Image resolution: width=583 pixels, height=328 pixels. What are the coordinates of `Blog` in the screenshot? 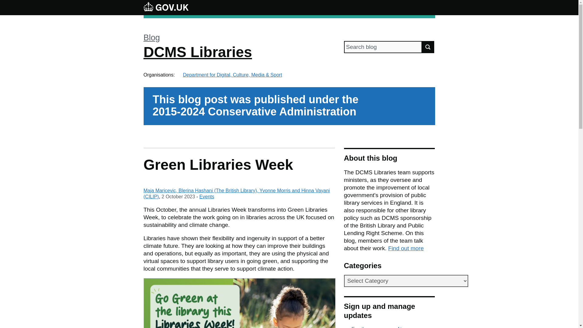 It's located at (152, 38).